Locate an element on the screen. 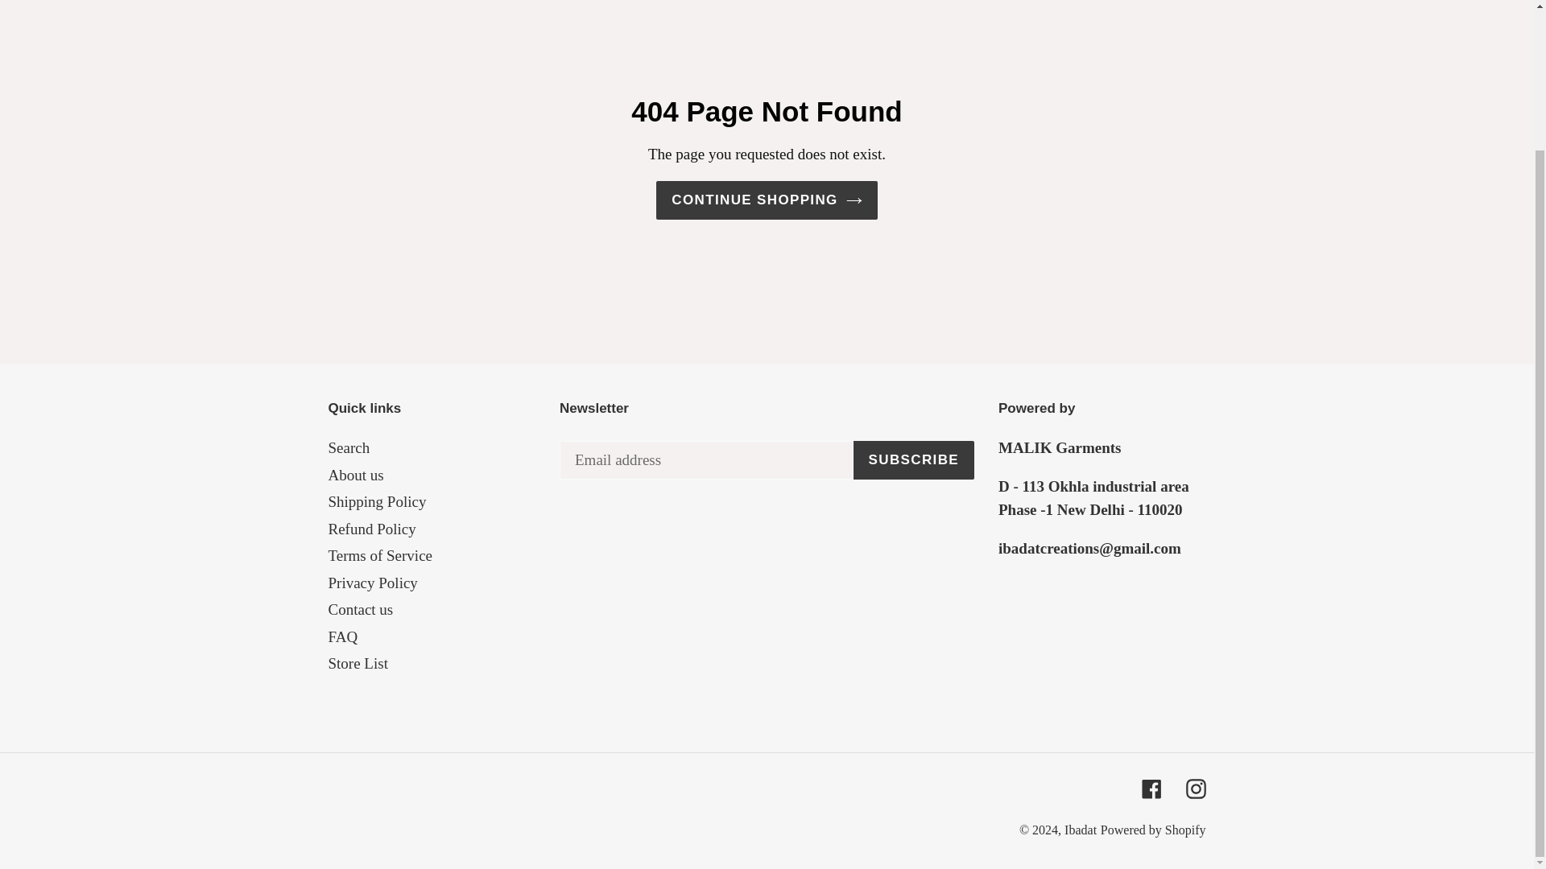  Store List is located at coordinates (358, 663).